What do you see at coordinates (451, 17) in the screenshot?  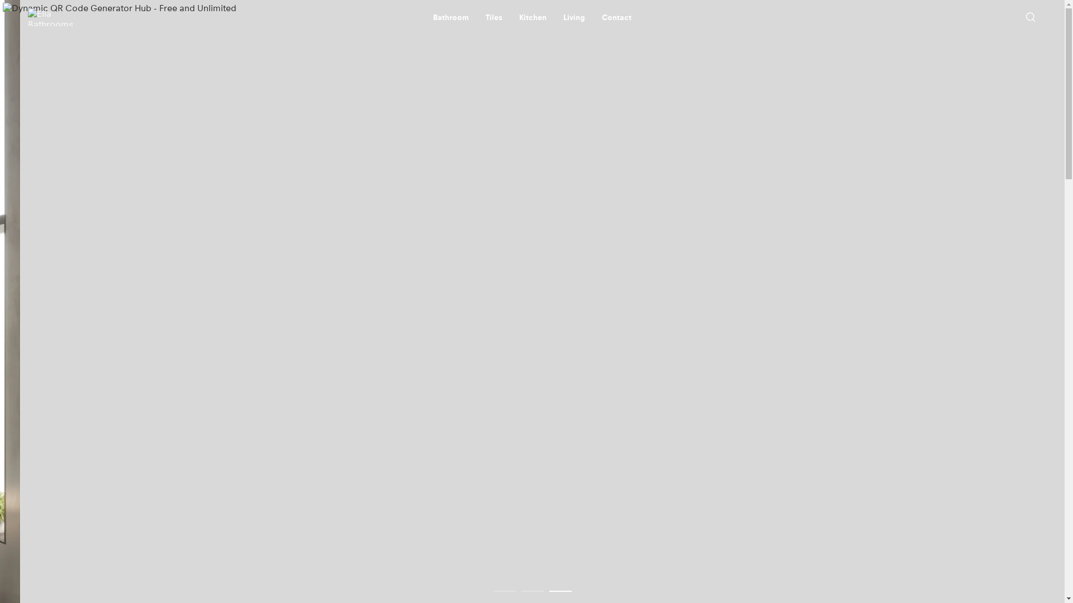 I see `Bathroom` at bounding box center [451, 17].